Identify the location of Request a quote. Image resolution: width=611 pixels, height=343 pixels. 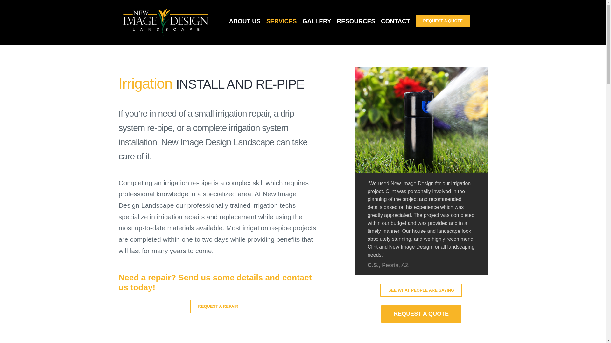
(421, 314).